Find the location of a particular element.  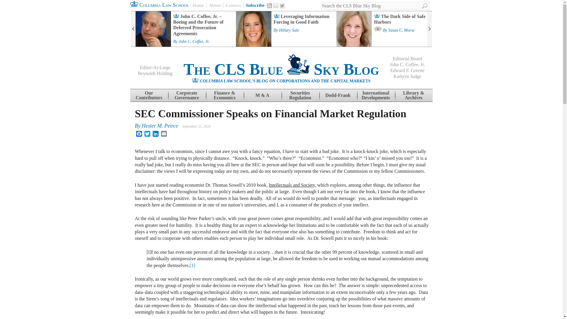

Email is located at coordinates (276, 5).